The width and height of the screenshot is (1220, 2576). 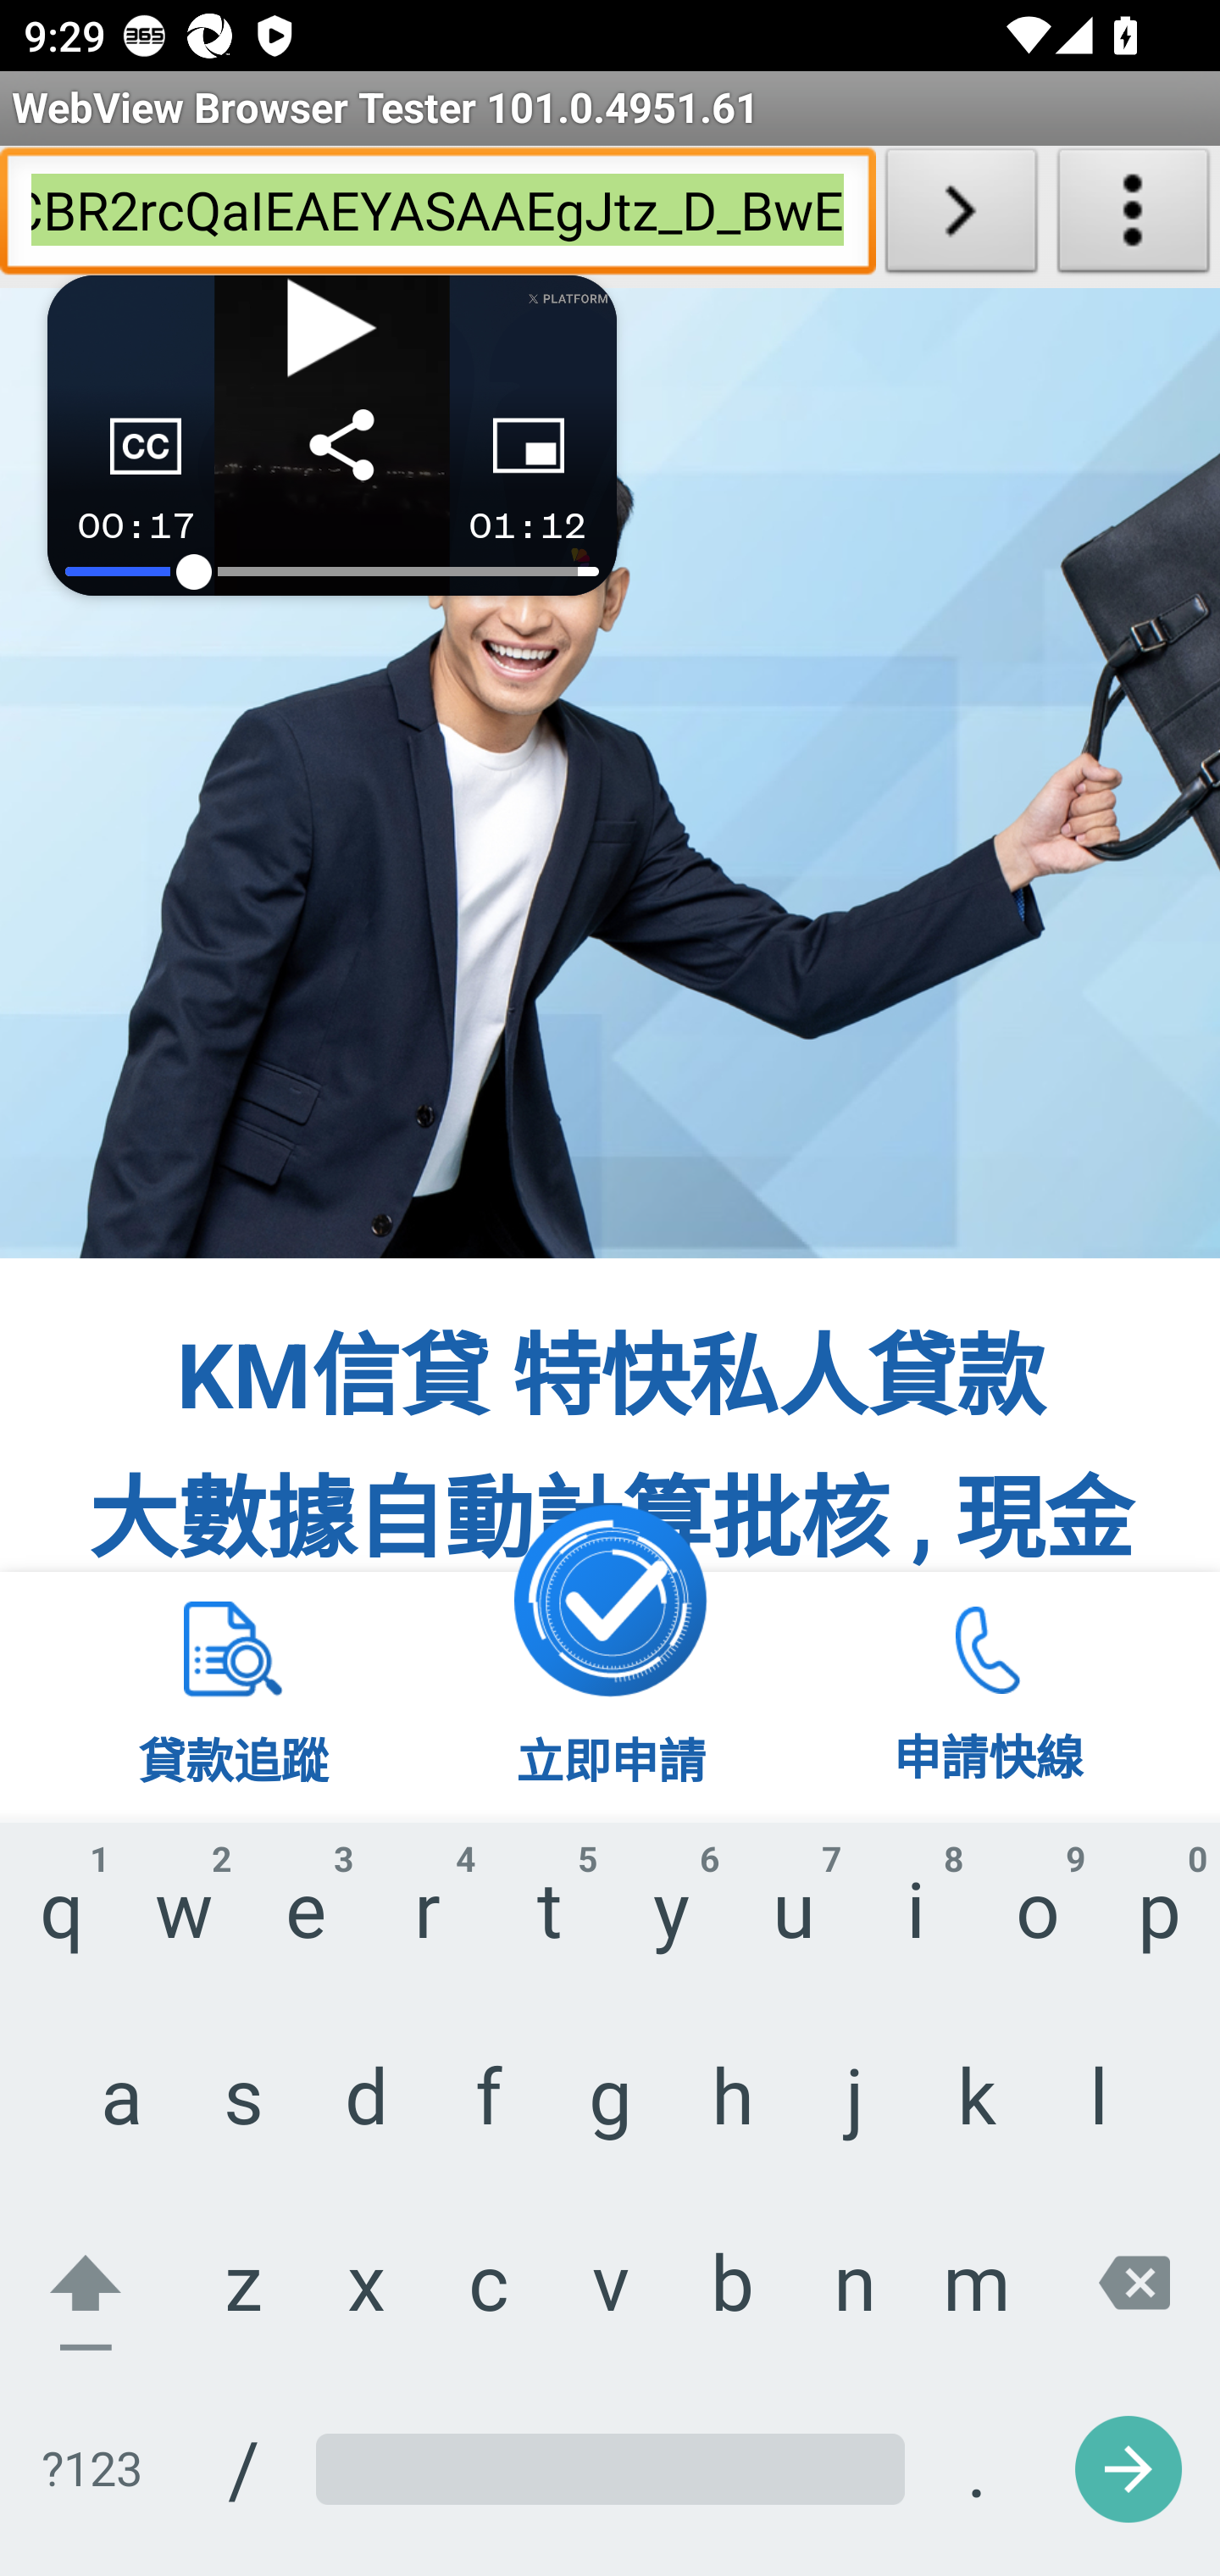 I want to click on About WebView, so click(x=1134, y=217).